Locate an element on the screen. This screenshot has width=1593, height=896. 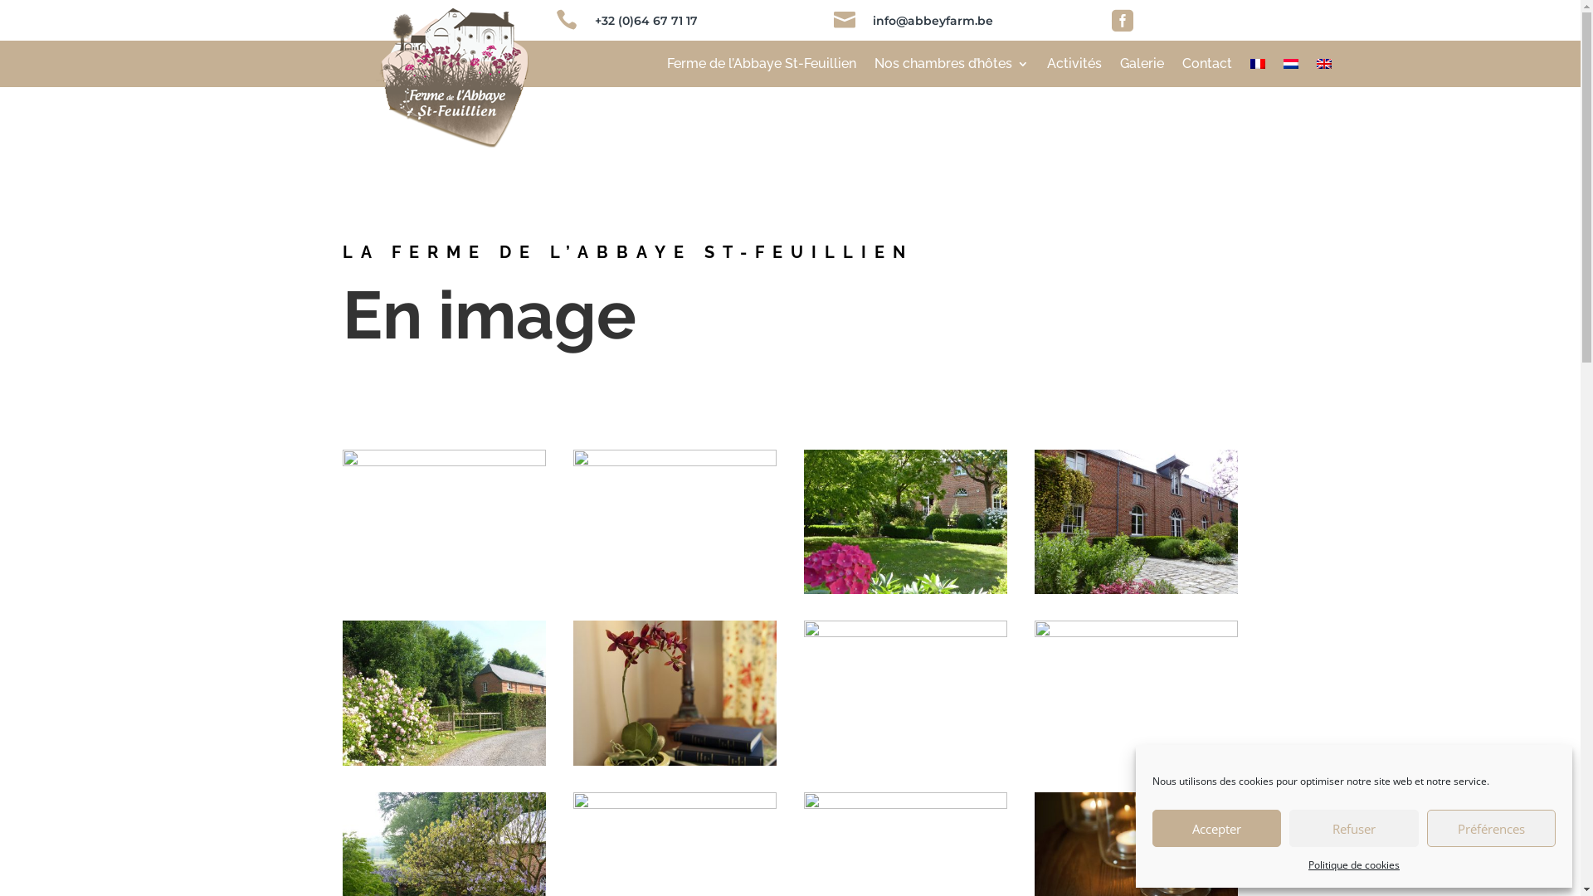
info@abbeyfarm.be is located at coordinates (933, 21).